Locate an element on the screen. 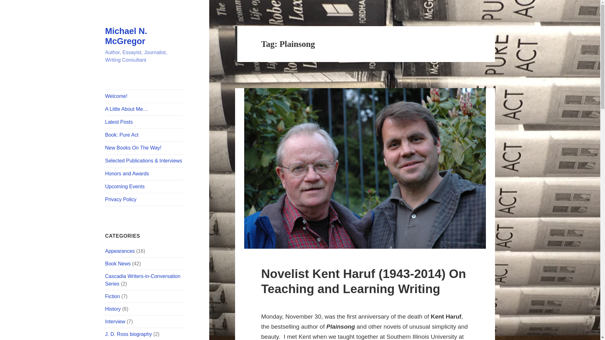  J. D. Ross biography is located at coordinates (129, 334).